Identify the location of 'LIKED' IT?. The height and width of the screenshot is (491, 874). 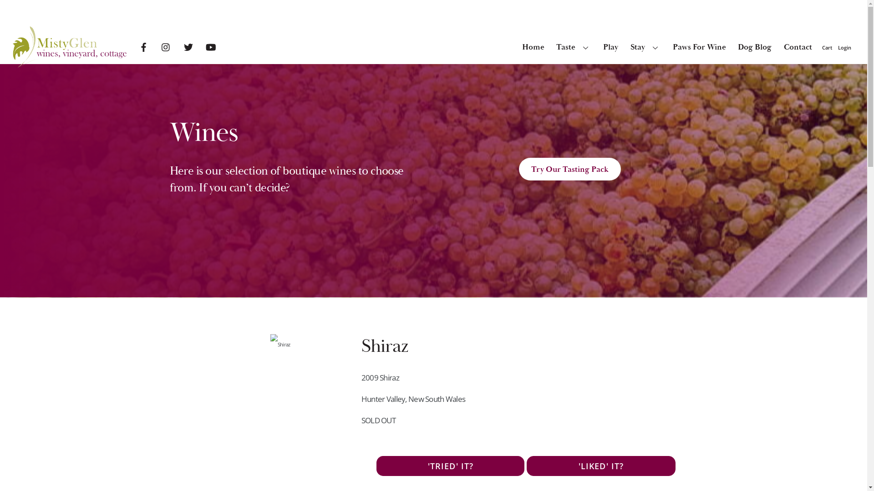
(601, 466).